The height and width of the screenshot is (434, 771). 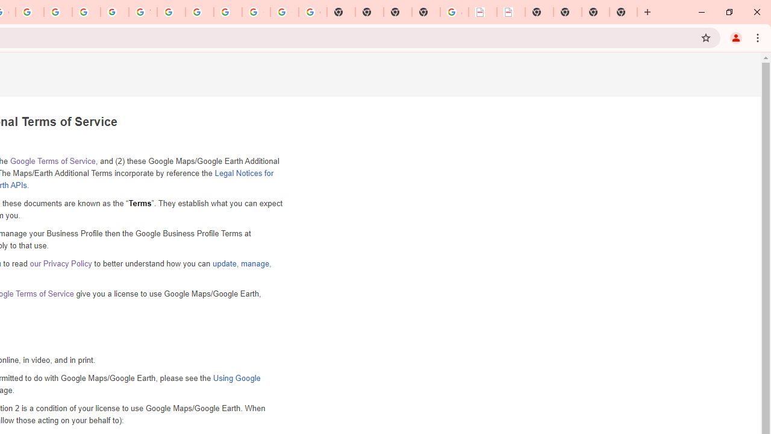 I want to click on New Tab, so click(x=623, y=12).